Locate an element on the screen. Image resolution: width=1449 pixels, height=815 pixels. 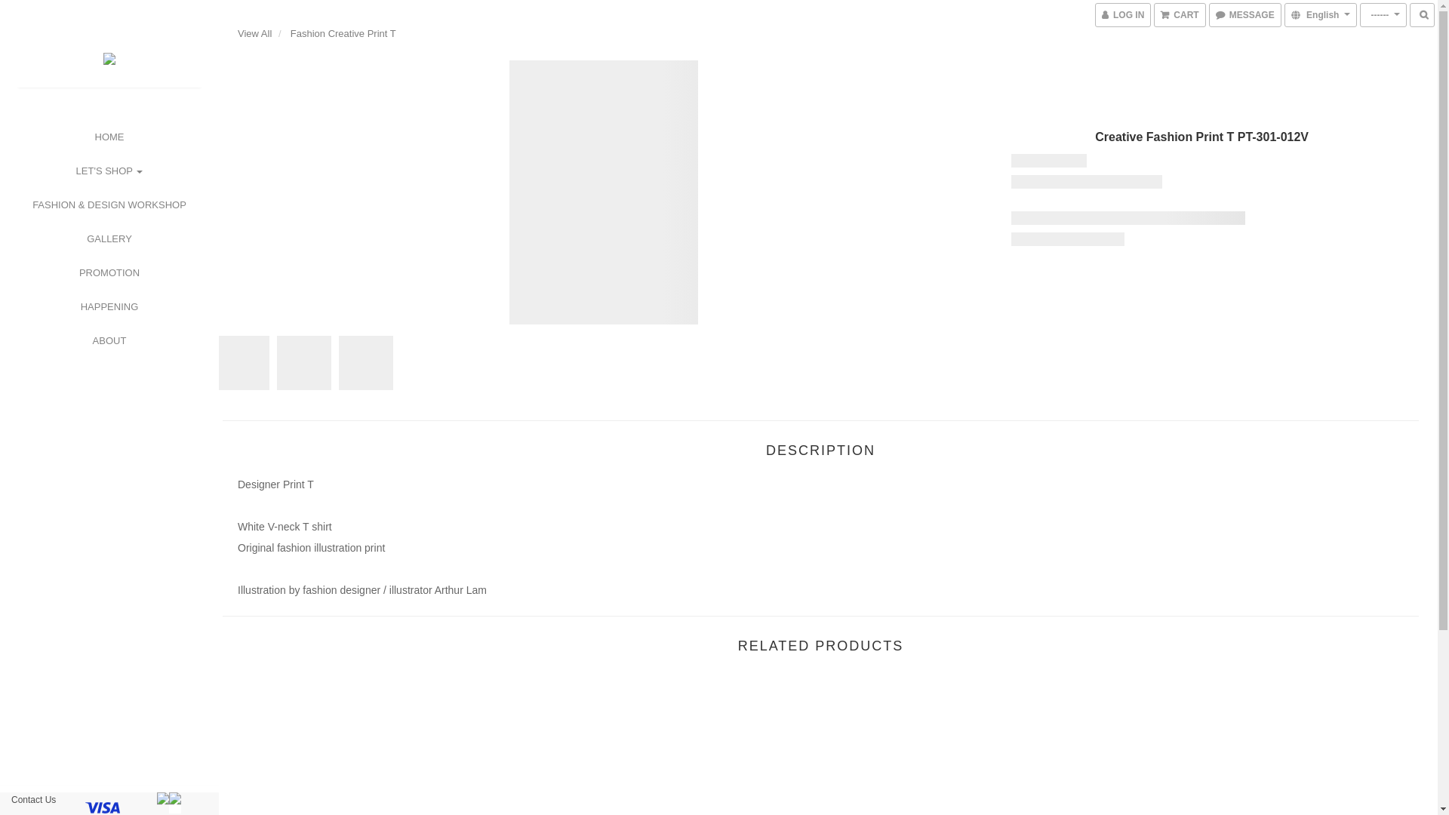
ABOUT is located at coordinates (109, 341).